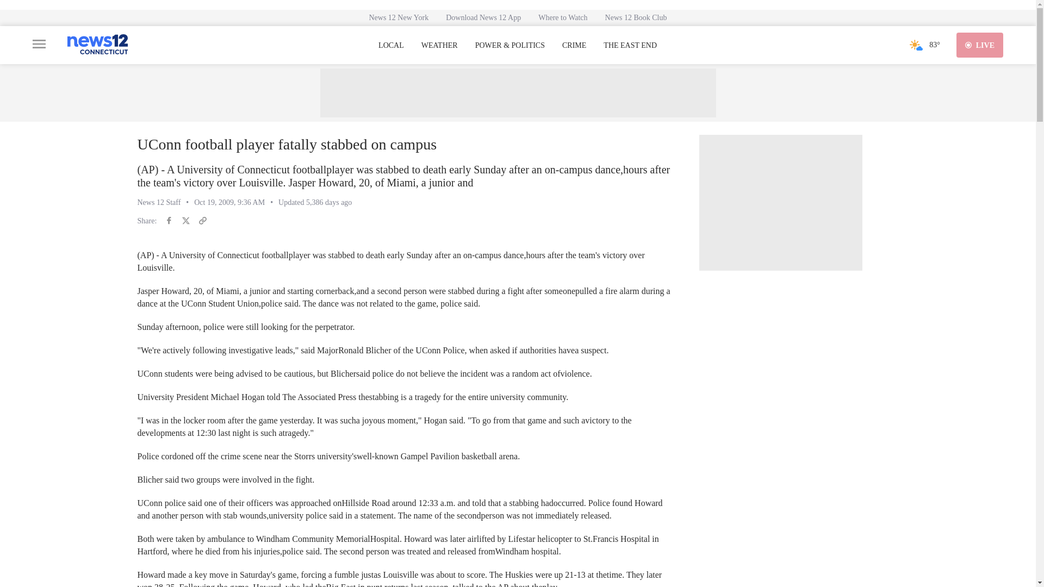  I want to click on CRIME, so click(574, 45).